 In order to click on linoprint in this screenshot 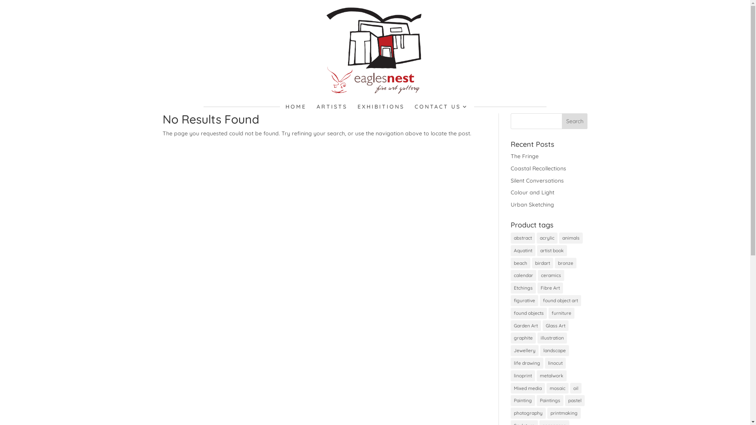, I will do `click(523, 376)`.